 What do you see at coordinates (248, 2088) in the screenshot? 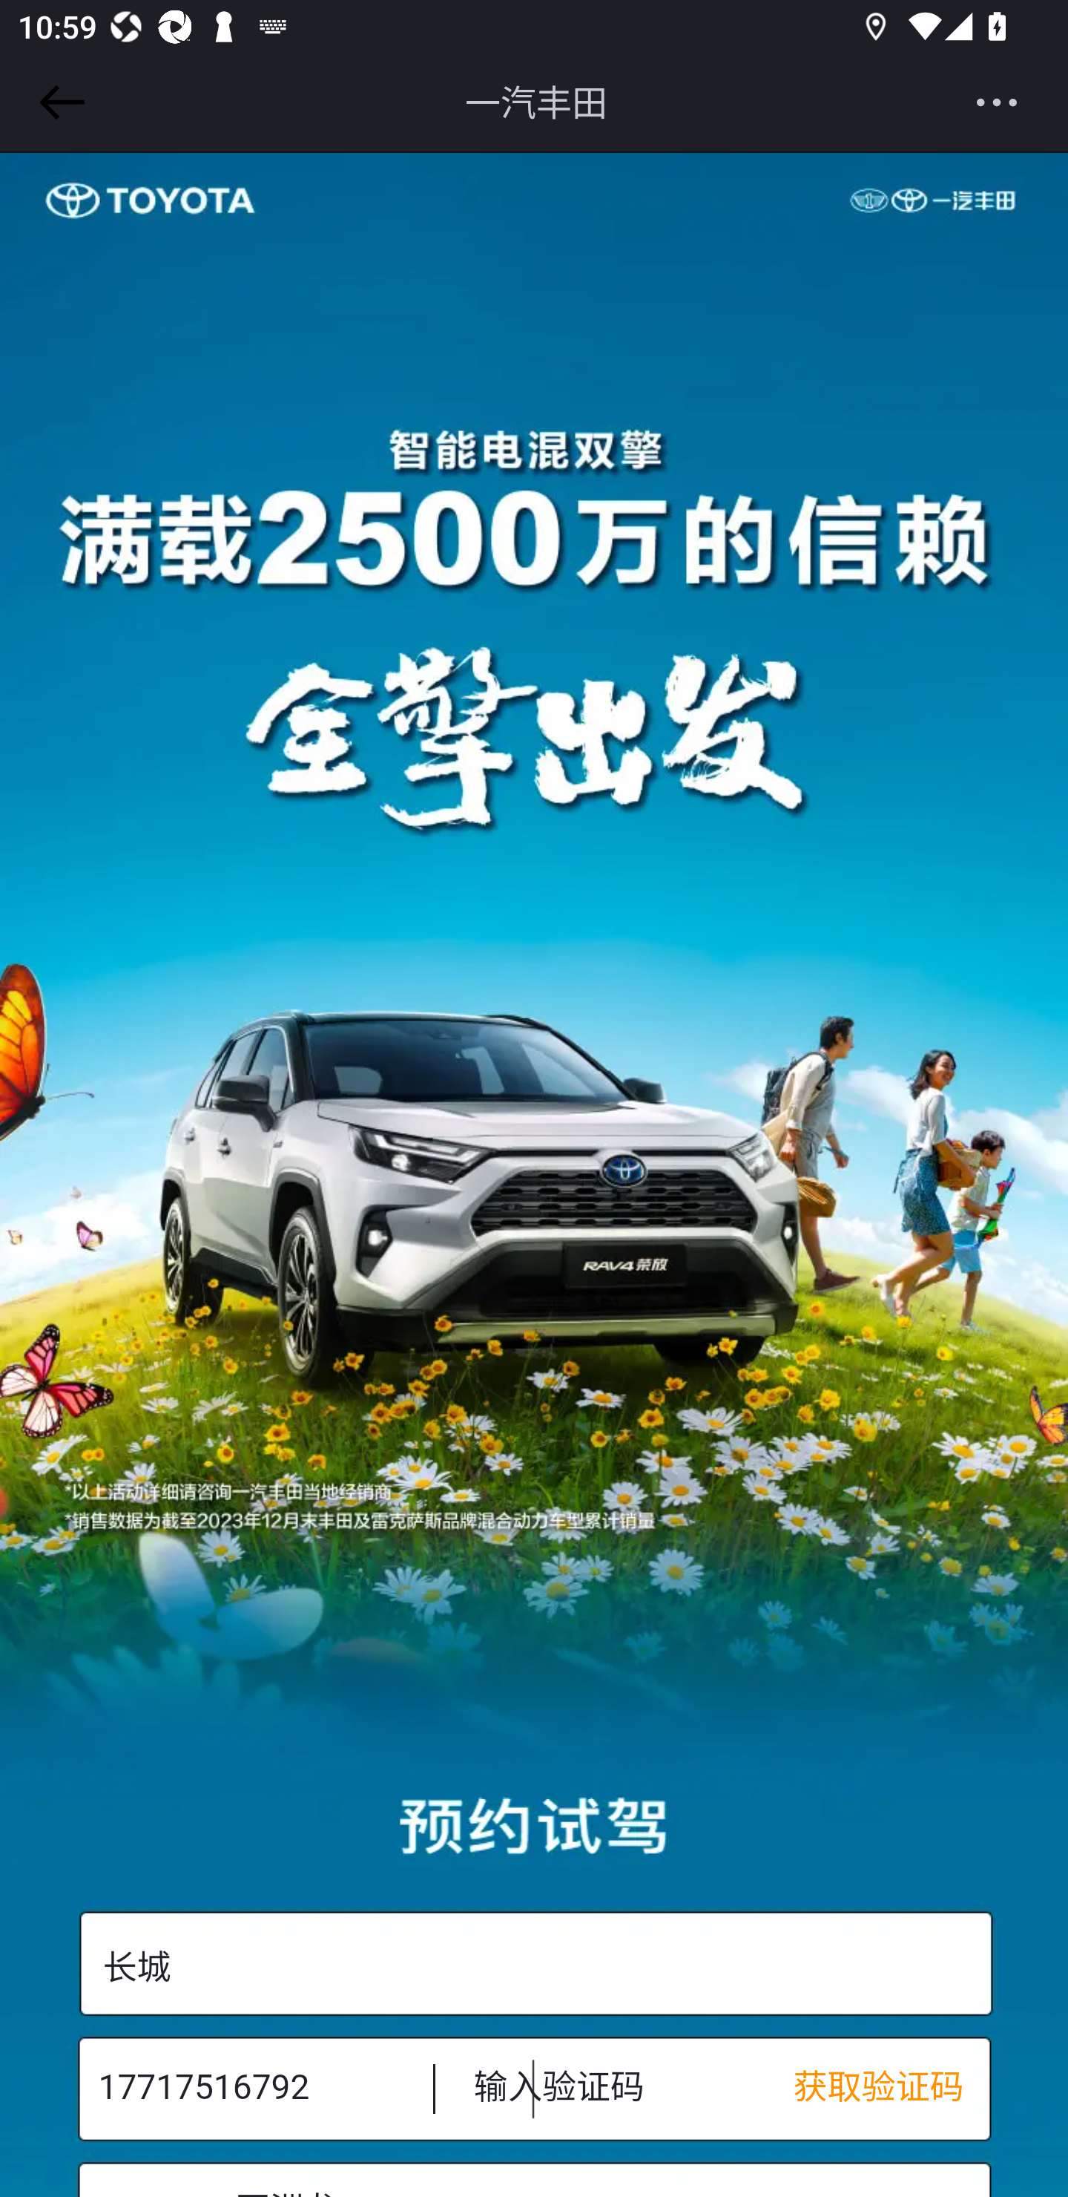
I see `17717516792` at bounding box center [248, 2088].